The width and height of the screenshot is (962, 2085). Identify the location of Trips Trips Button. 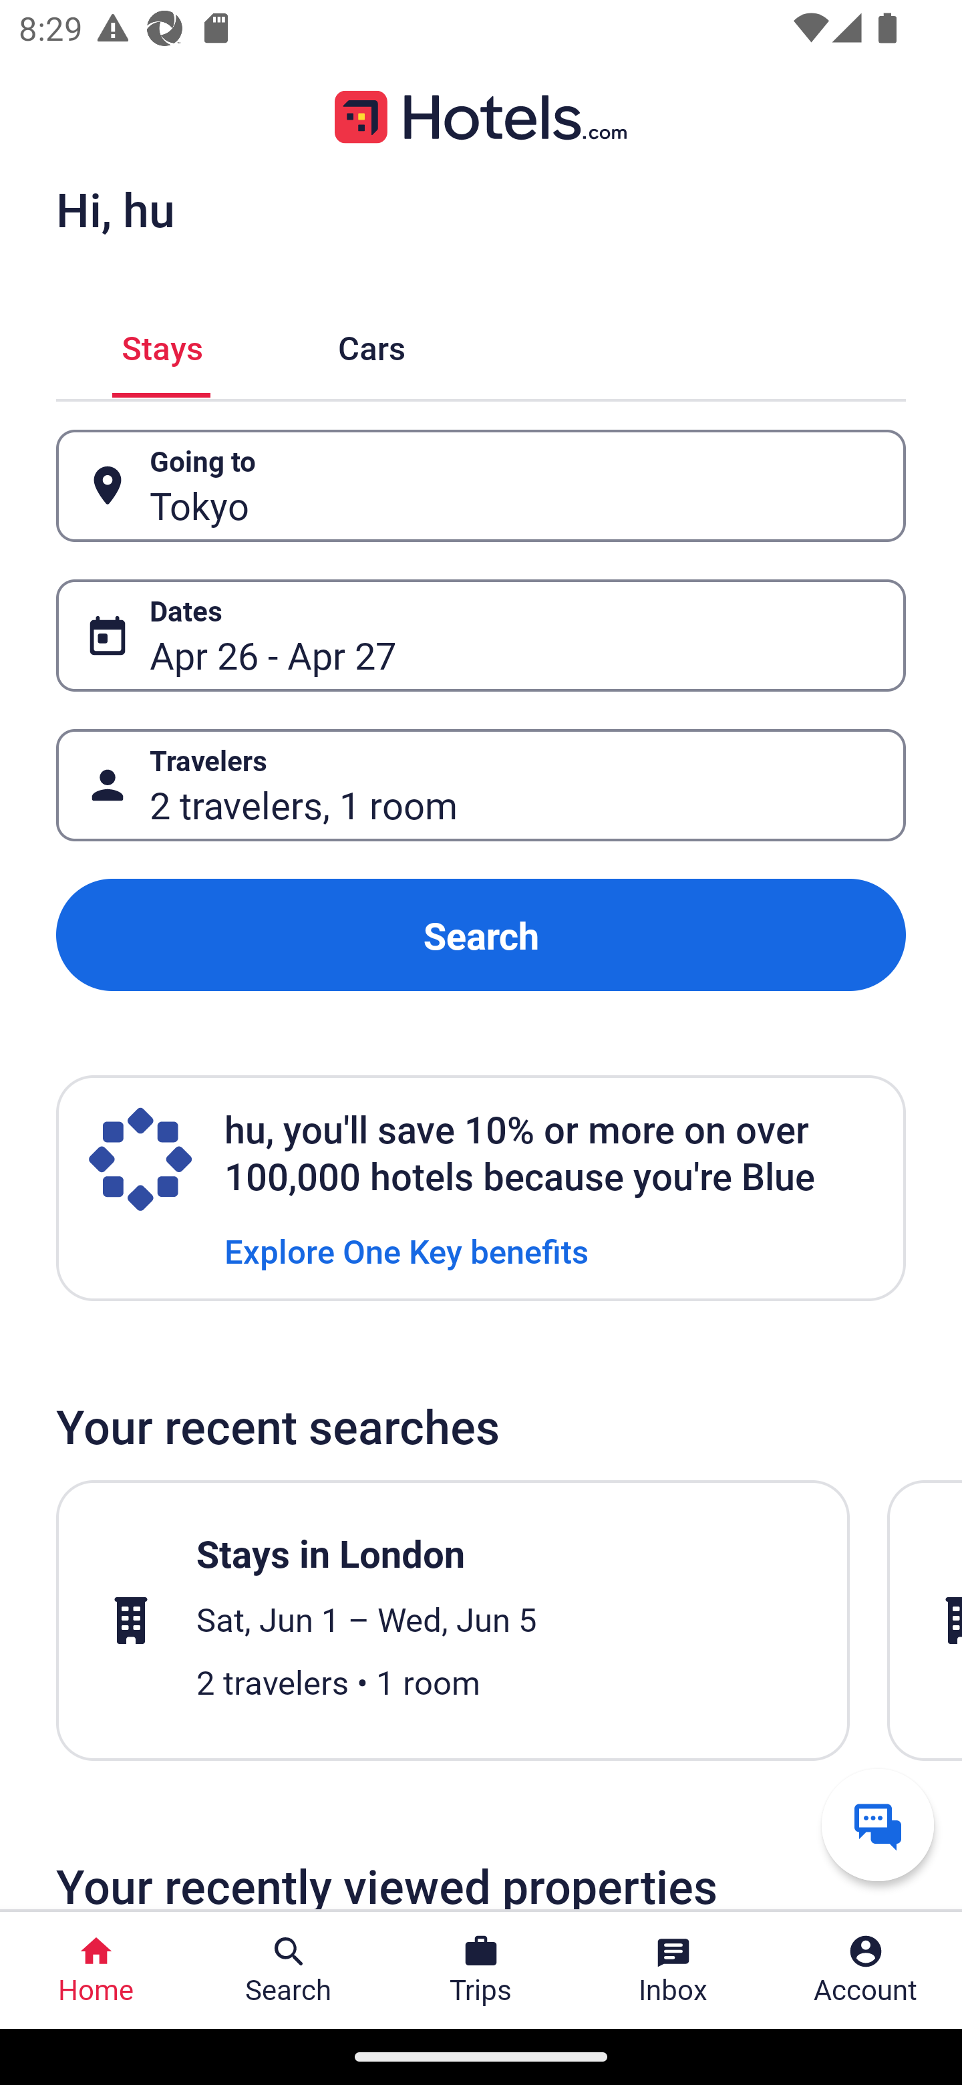
(481, 1970).